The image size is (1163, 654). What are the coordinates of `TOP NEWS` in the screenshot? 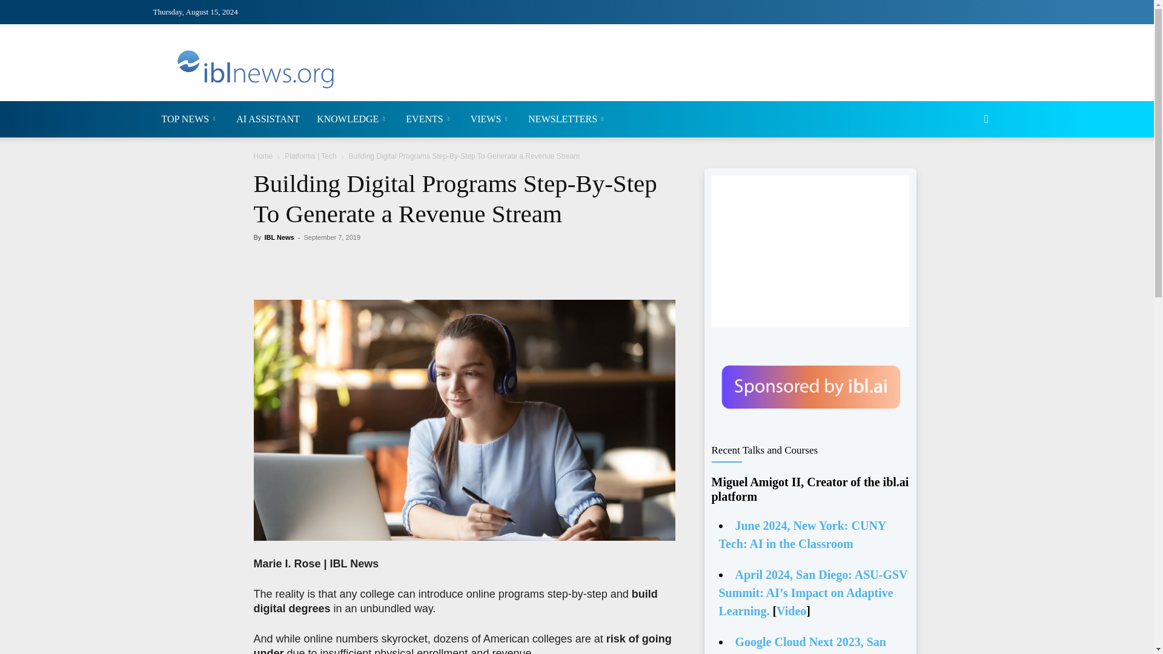 It's located at (190, 119).